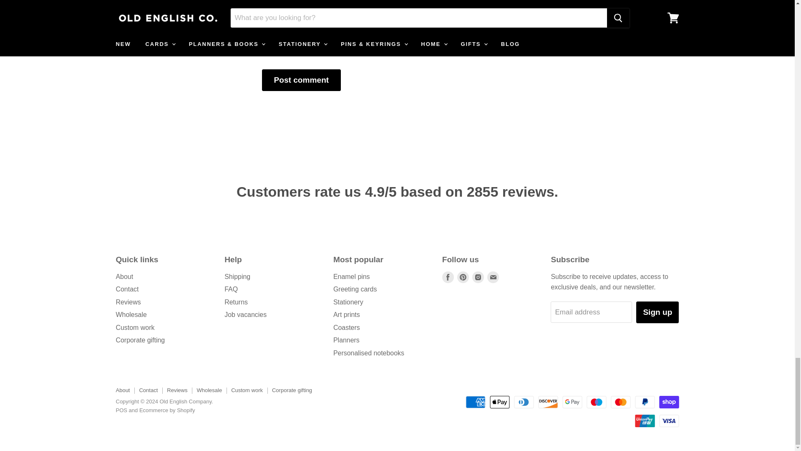  Describe the element at coordinates (463, 277) in the screenshot. I see `Pinterest` at that location.